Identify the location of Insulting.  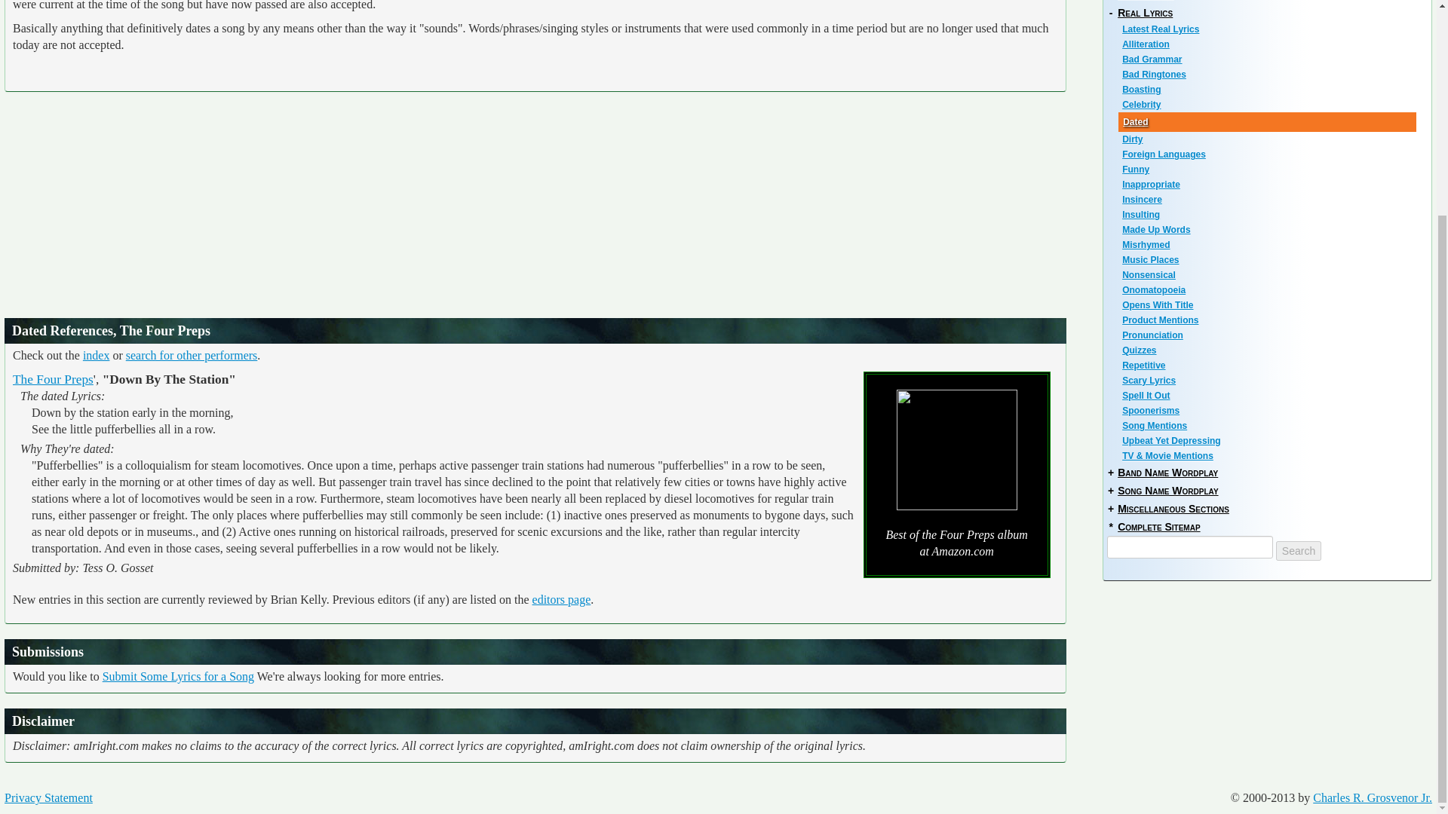
(1269, 214).